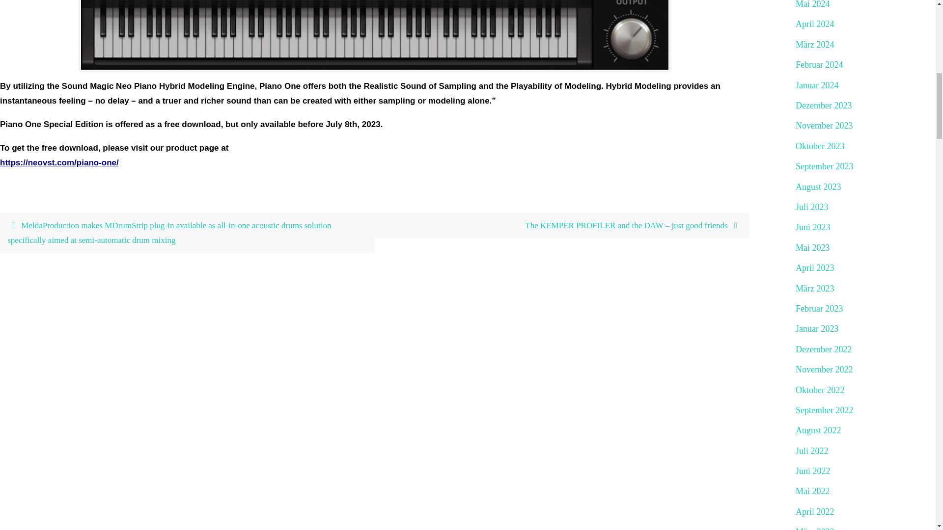  Describe the element at coordinates (823, 106) in the screenshot. I see `Dezember 2023` at that location.